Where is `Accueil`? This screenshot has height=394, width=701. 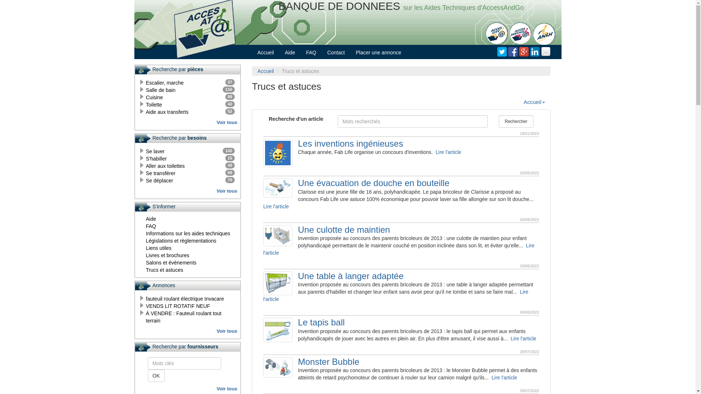 Accueil is located at coordinates (534, 102).